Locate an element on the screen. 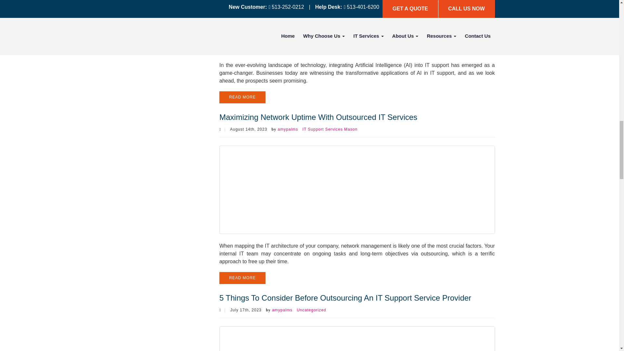  Maximizing Network Uptime With Outsourced IT Services is located at coordinates (318, 117).